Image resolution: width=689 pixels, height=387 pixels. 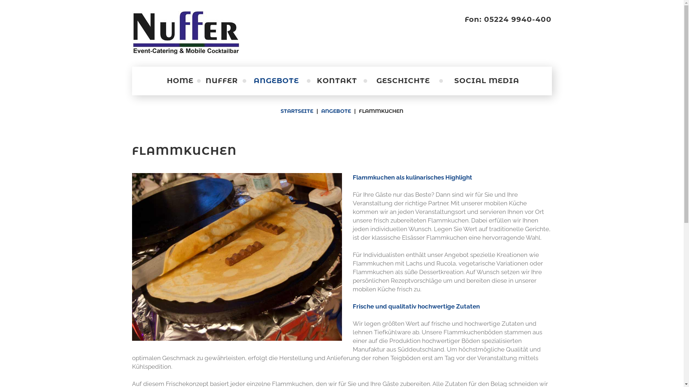 What do you see at coordinates (337, 81) in the screenshot?
I see `KONTAKT` at bounding box center [337, 81].